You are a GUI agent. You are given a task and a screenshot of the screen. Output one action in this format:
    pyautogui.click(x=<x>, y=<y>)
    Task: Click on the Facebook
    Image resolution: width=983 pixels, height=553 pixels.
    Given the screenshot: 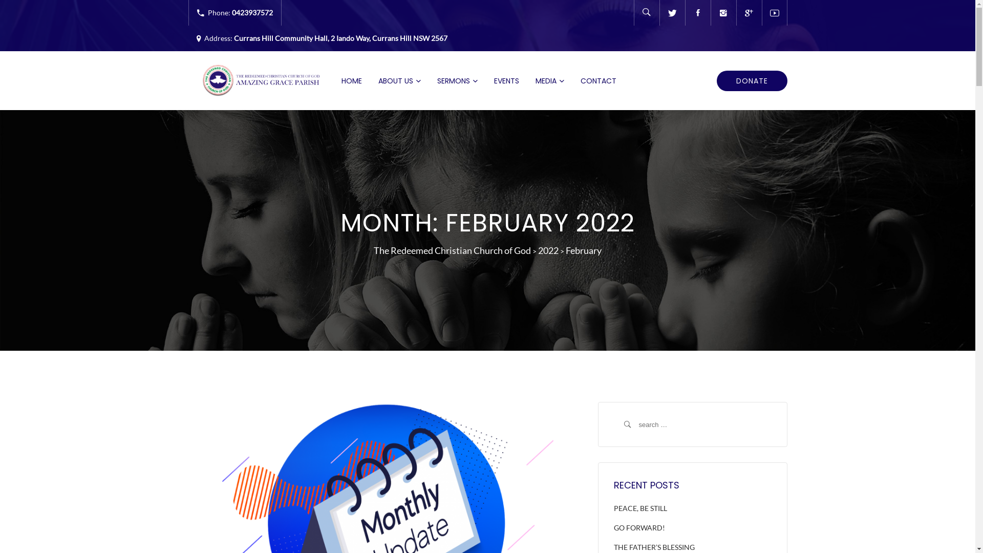 What is the action you would take?
    pyautogui.click(x=698, y=13)
    